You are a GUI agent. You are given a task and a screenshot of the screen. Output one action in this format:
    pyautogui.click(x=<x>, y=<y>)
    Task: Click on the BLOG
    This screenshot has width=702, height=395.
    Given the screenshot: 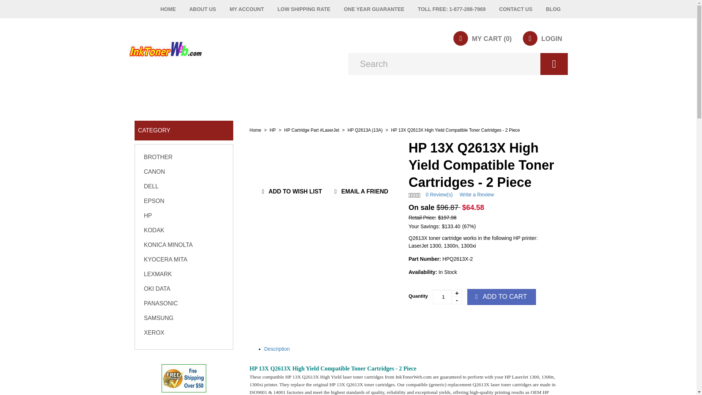 What is the action you would take?
    pyautogui.click(x=553, y=9)
    